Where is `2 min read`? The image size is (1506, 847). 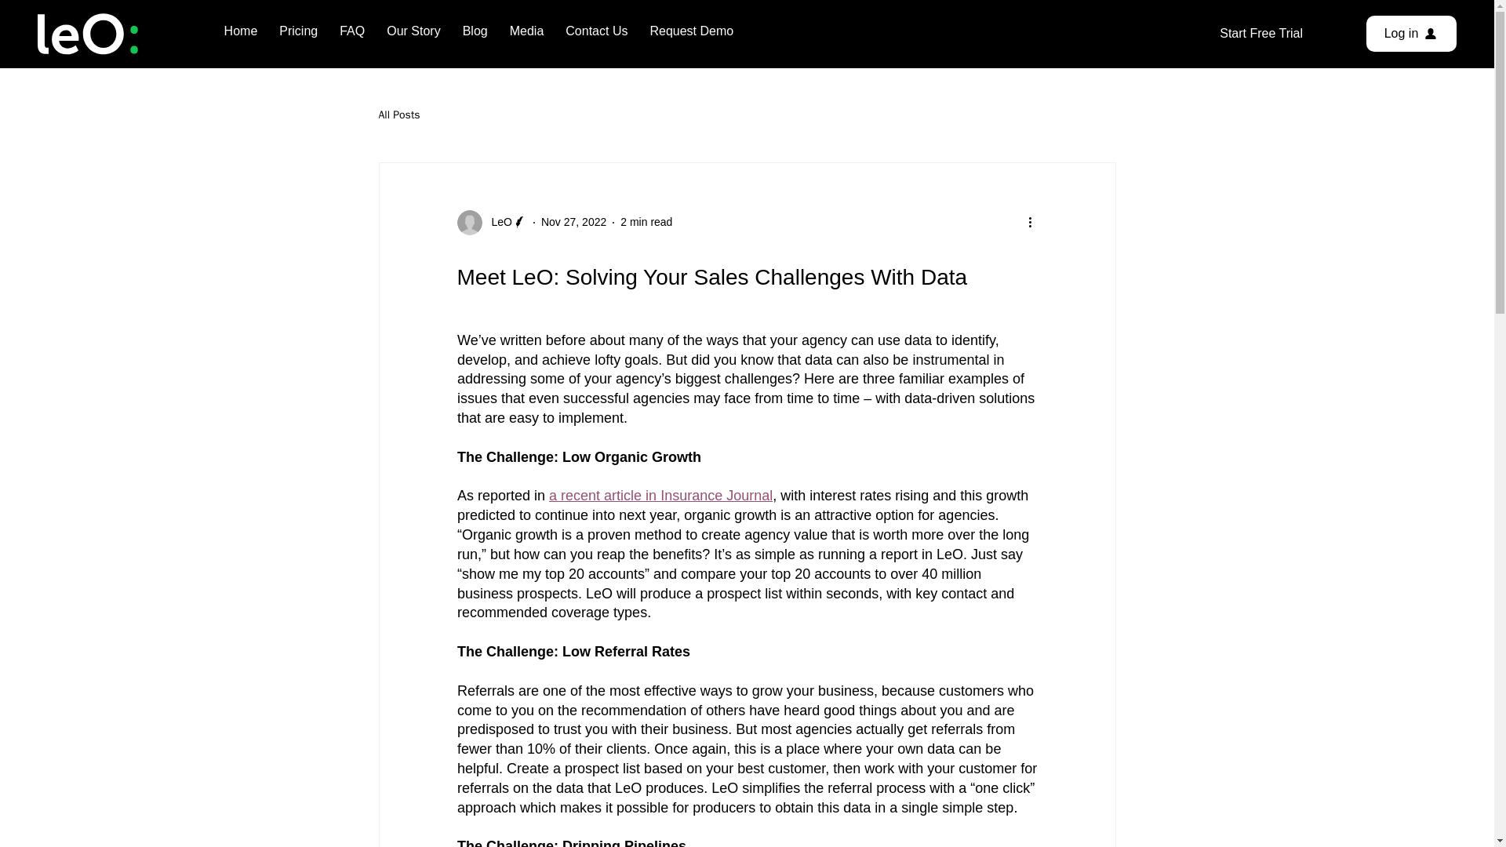
2 min read is located at coordinates (646, 221).